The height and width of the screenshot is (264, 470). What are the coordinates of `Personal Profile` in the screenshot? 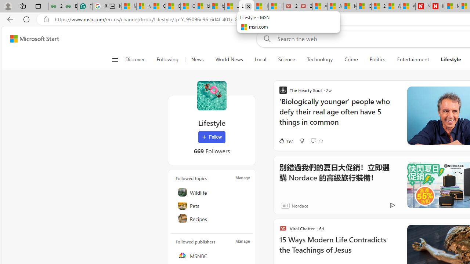 It's located at (8, 6).